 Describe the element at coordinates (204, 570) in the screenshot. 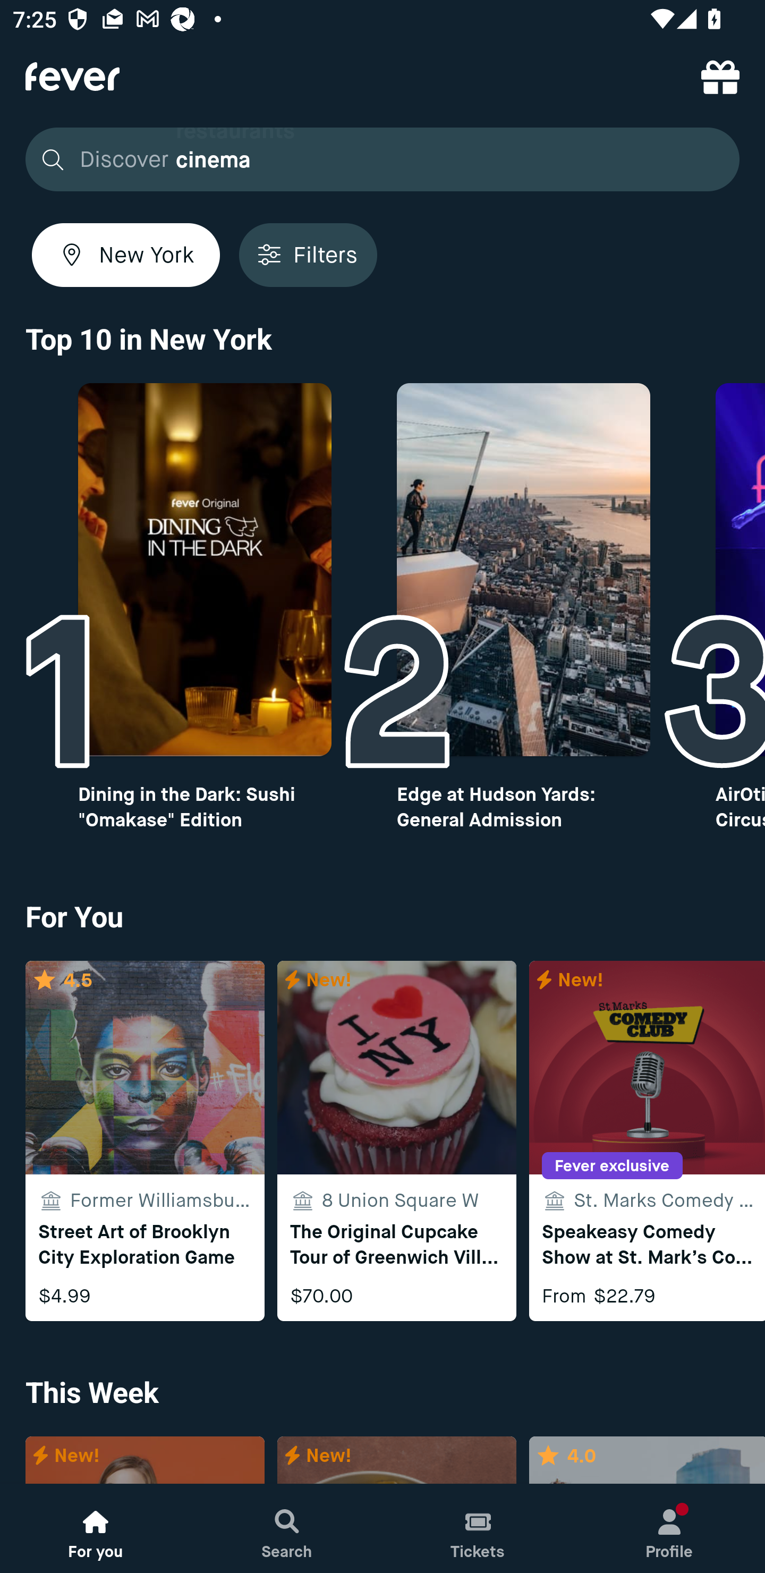

I see `Top10 image` at that location.